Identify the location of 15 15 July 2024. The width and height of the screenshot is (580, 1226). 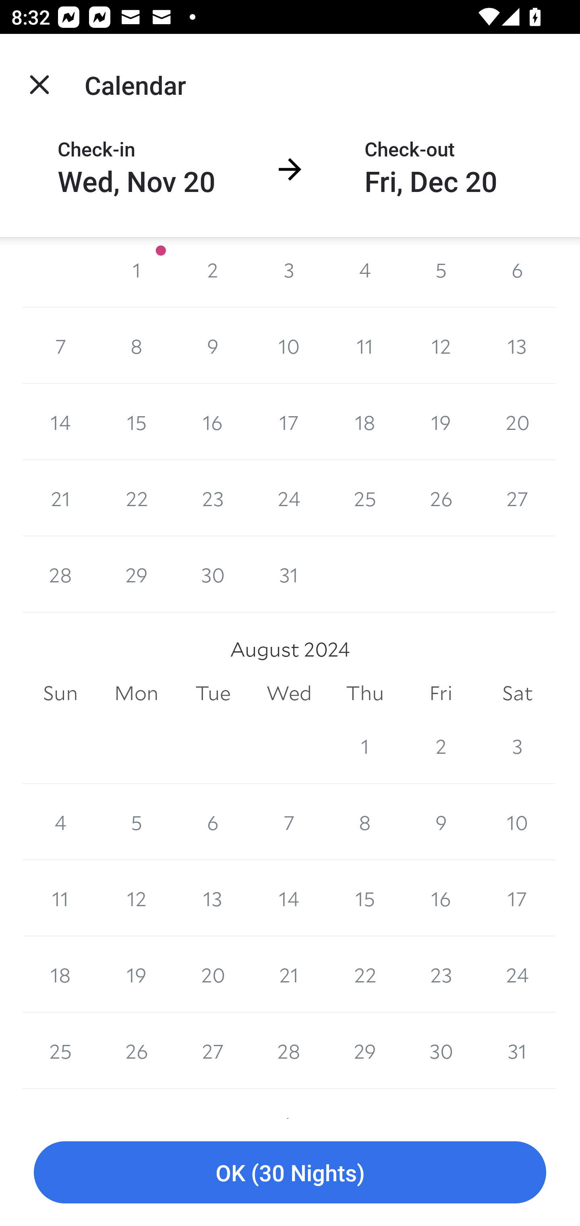
(136, 422).